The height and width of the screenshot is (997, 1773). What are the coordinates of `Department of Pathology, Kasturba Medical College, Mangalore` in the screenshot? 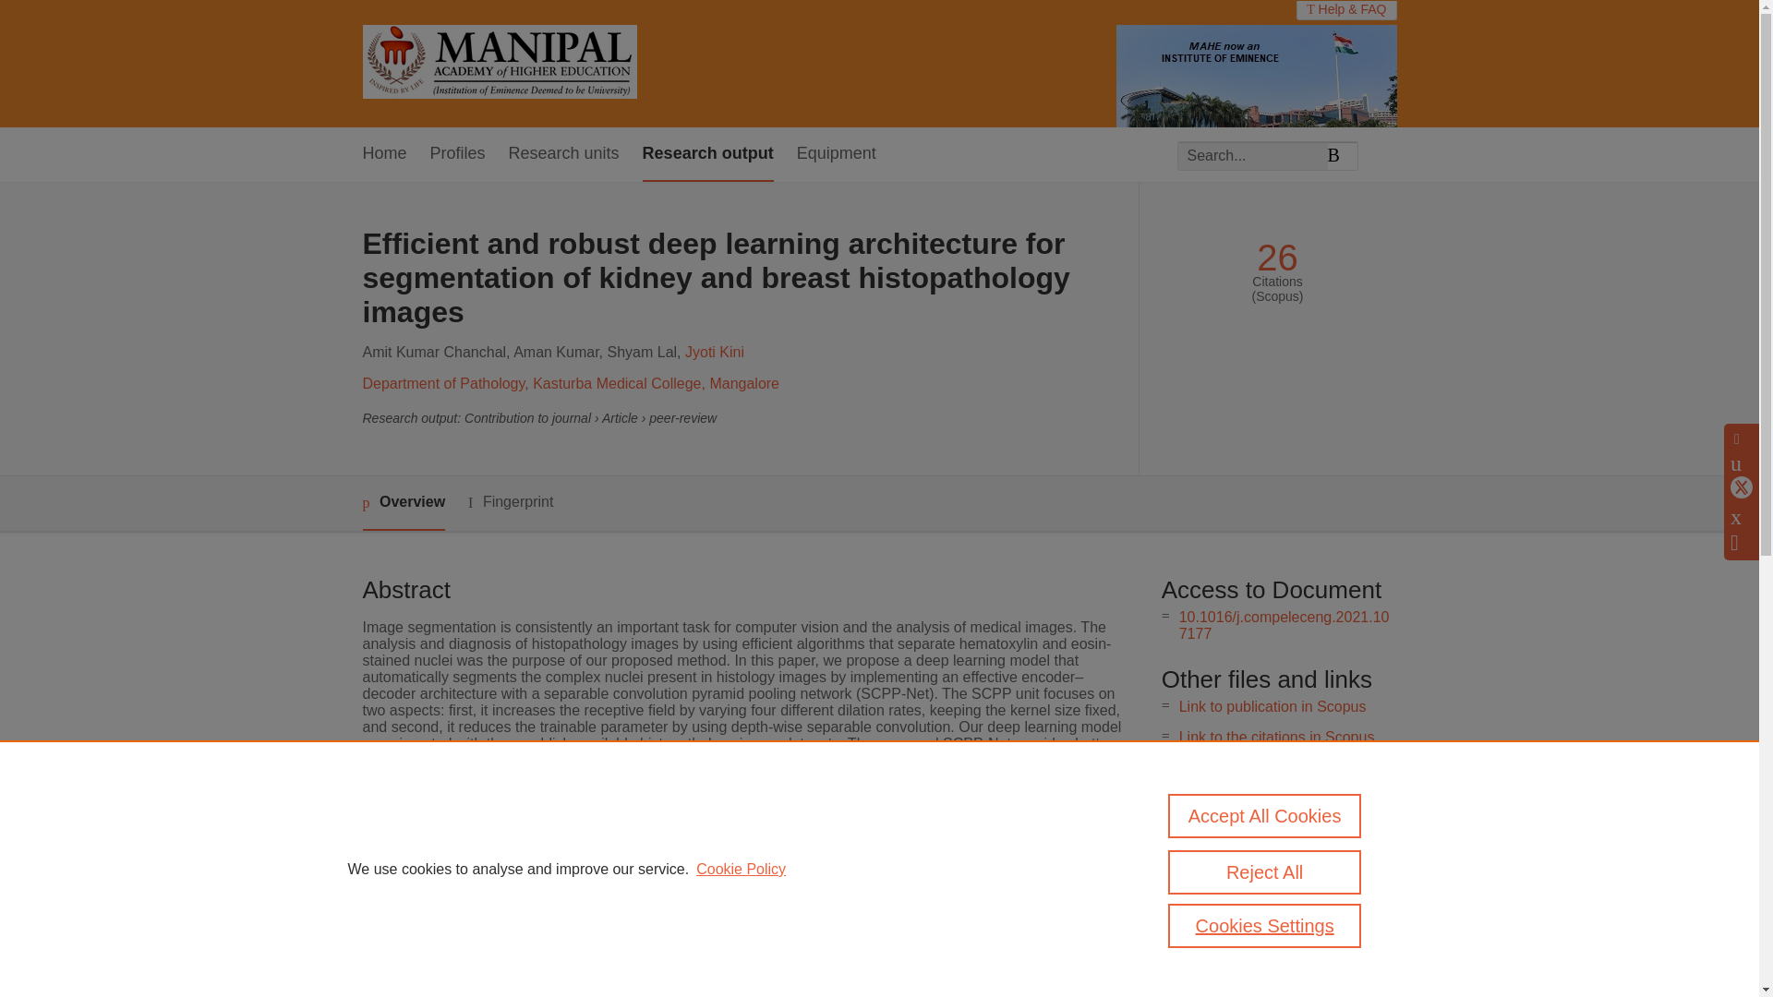 It's located at (571, 384).